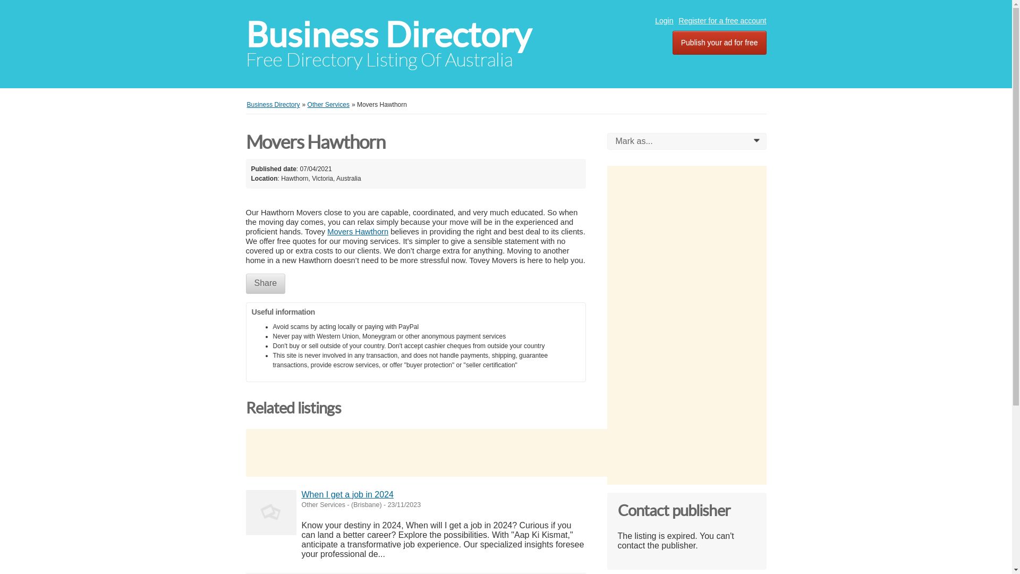  Describe the element at coordinates (358, 232) in the screenshot. I see `Movers Hawthorn` at that location.